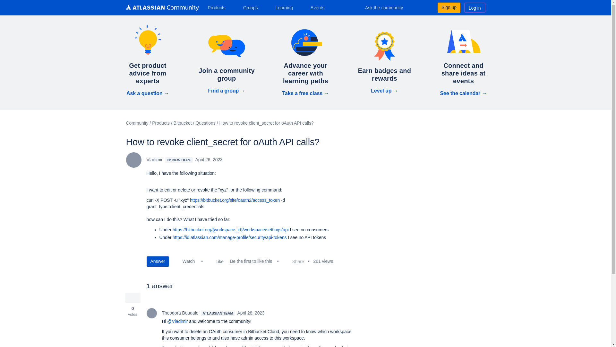 Image resolution: width=616 pixels, height=347 pixels. What do you see at coordinates (388, 7) in the screenshot?
I see `Ask the community ` at bounding box center [388, 7].